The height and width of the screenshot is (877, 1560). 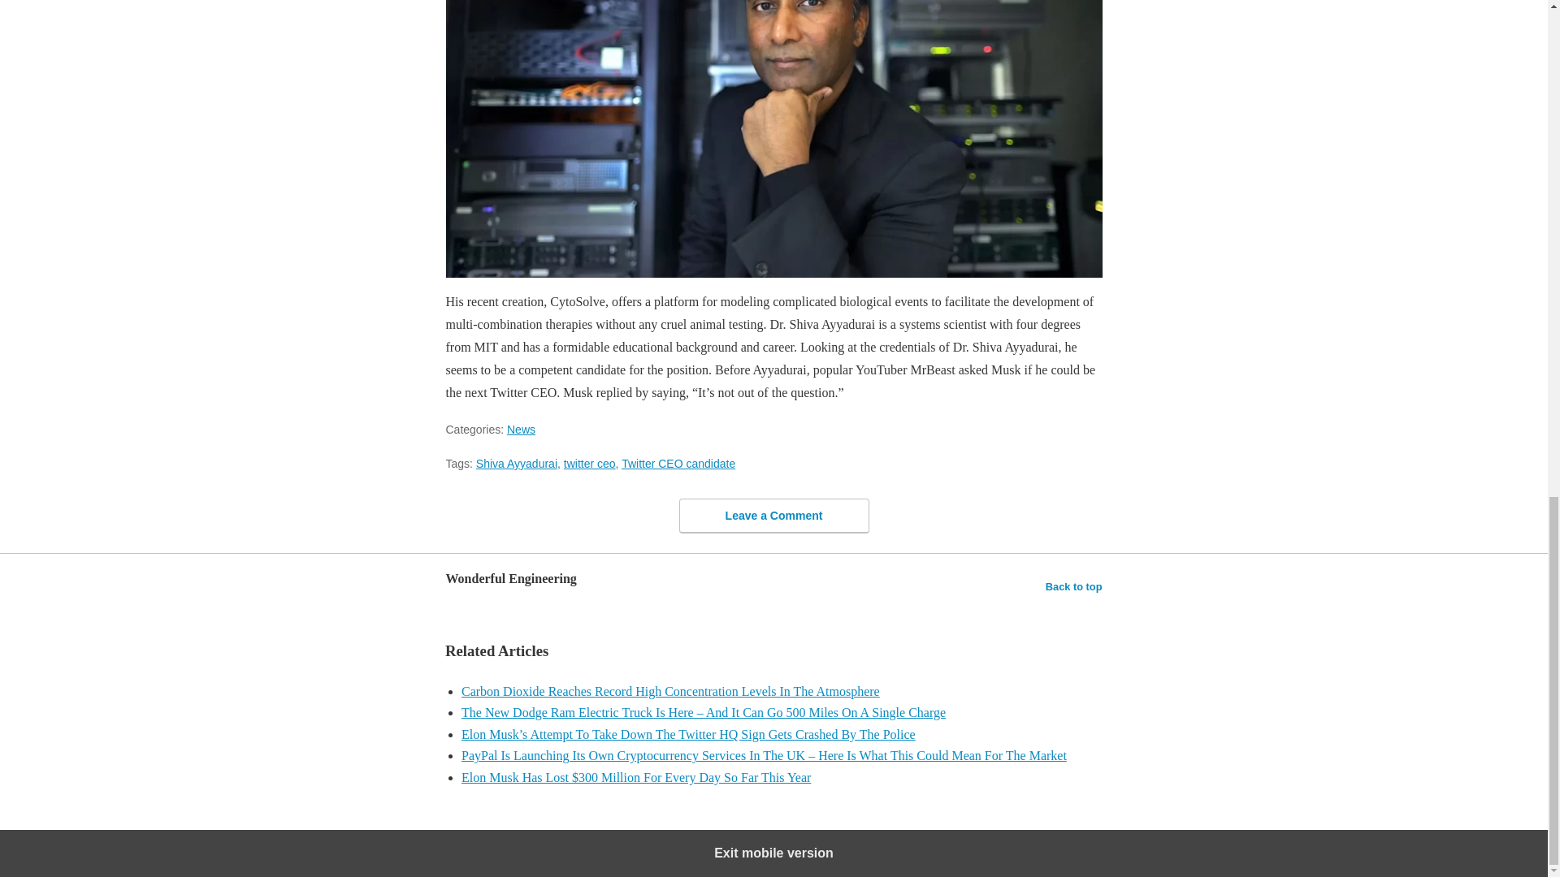 What do you see at coordinates (521, 429) in the screenshot?
I see `News` at bounding box center [521, 429].